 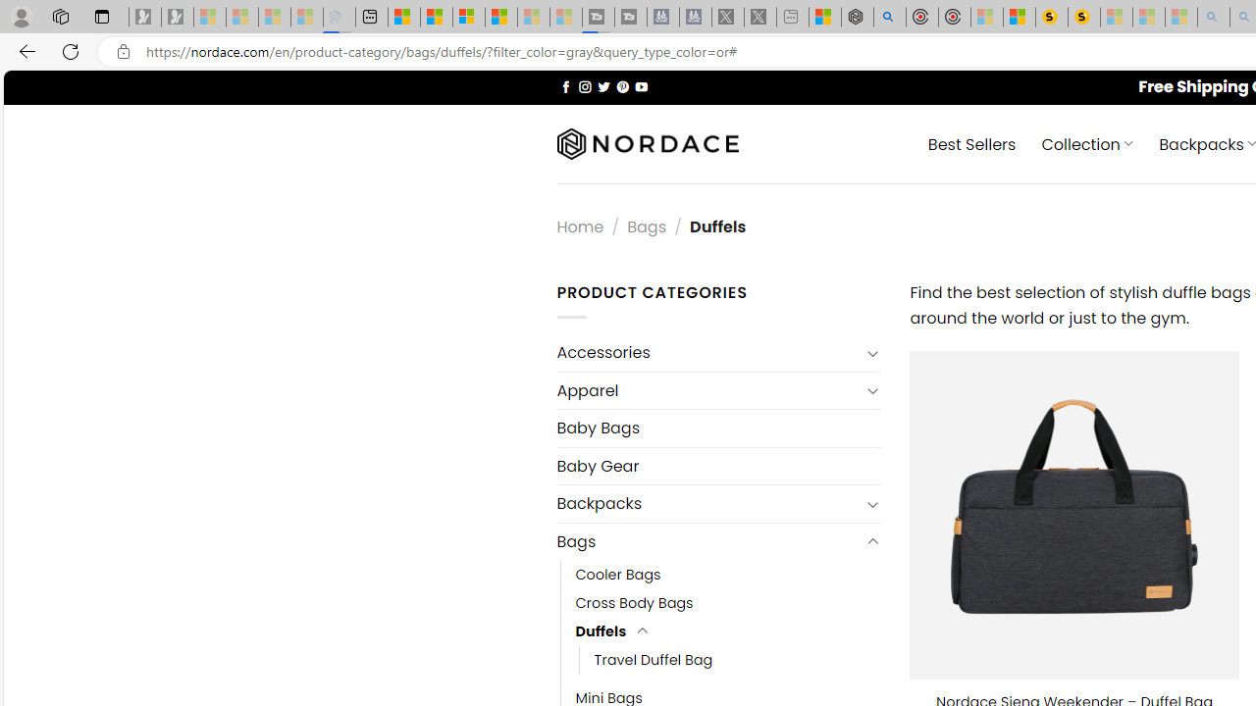 I want to click on  Best Sellers, so click(x=971, y=143).